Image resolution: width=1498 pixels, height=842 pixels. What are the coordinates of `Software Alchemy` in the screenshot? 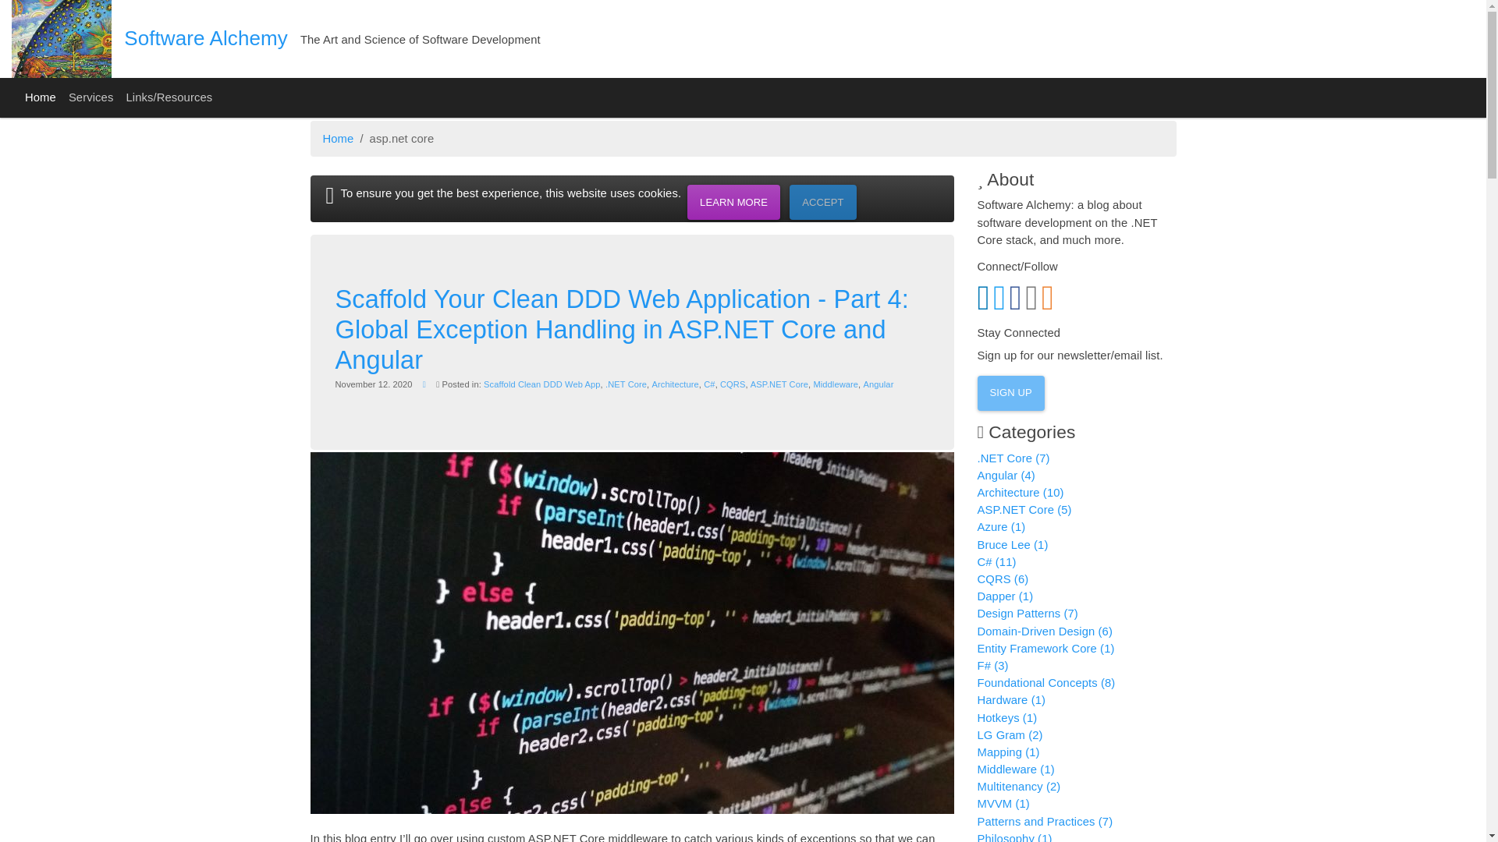 It's located at (206, 37).